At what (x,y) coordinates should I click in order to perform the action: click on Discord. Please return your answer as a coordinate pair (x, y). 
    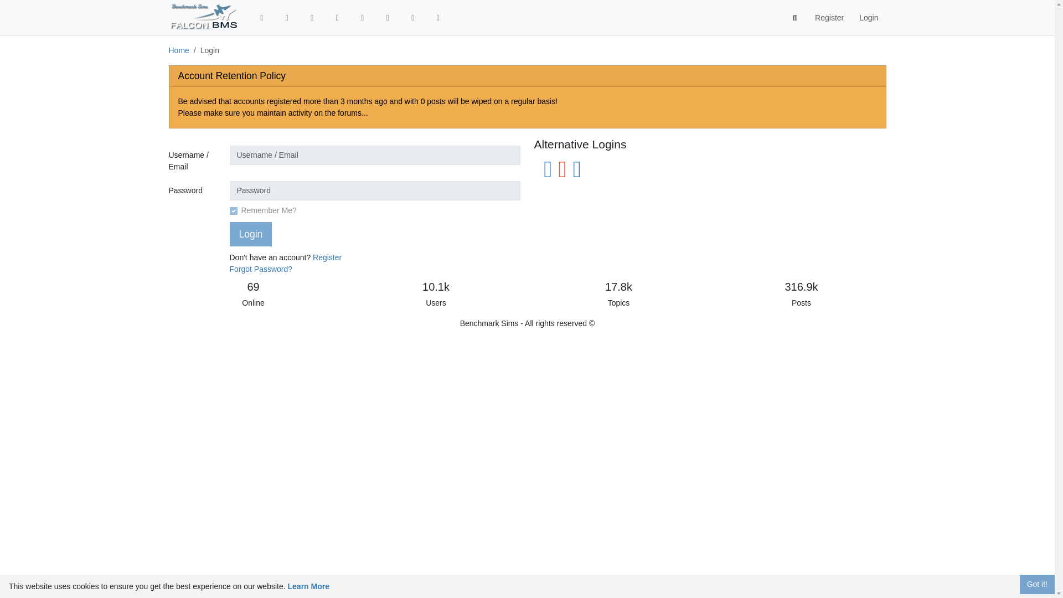
    Looking at the image, I should click on (413, 18).